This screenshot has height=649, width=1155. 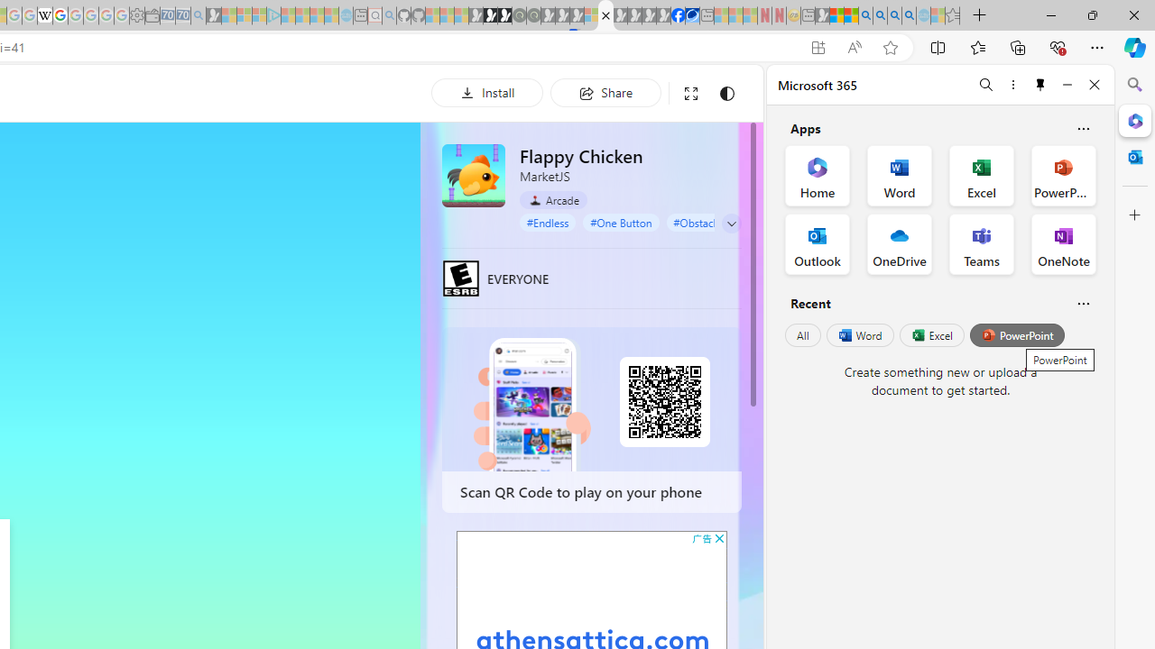 What do you see at coordinates (533, 16) in the screenshot?
I see `Future Focus Report 2024 - Sleeping` at bounding box center [533, 16].